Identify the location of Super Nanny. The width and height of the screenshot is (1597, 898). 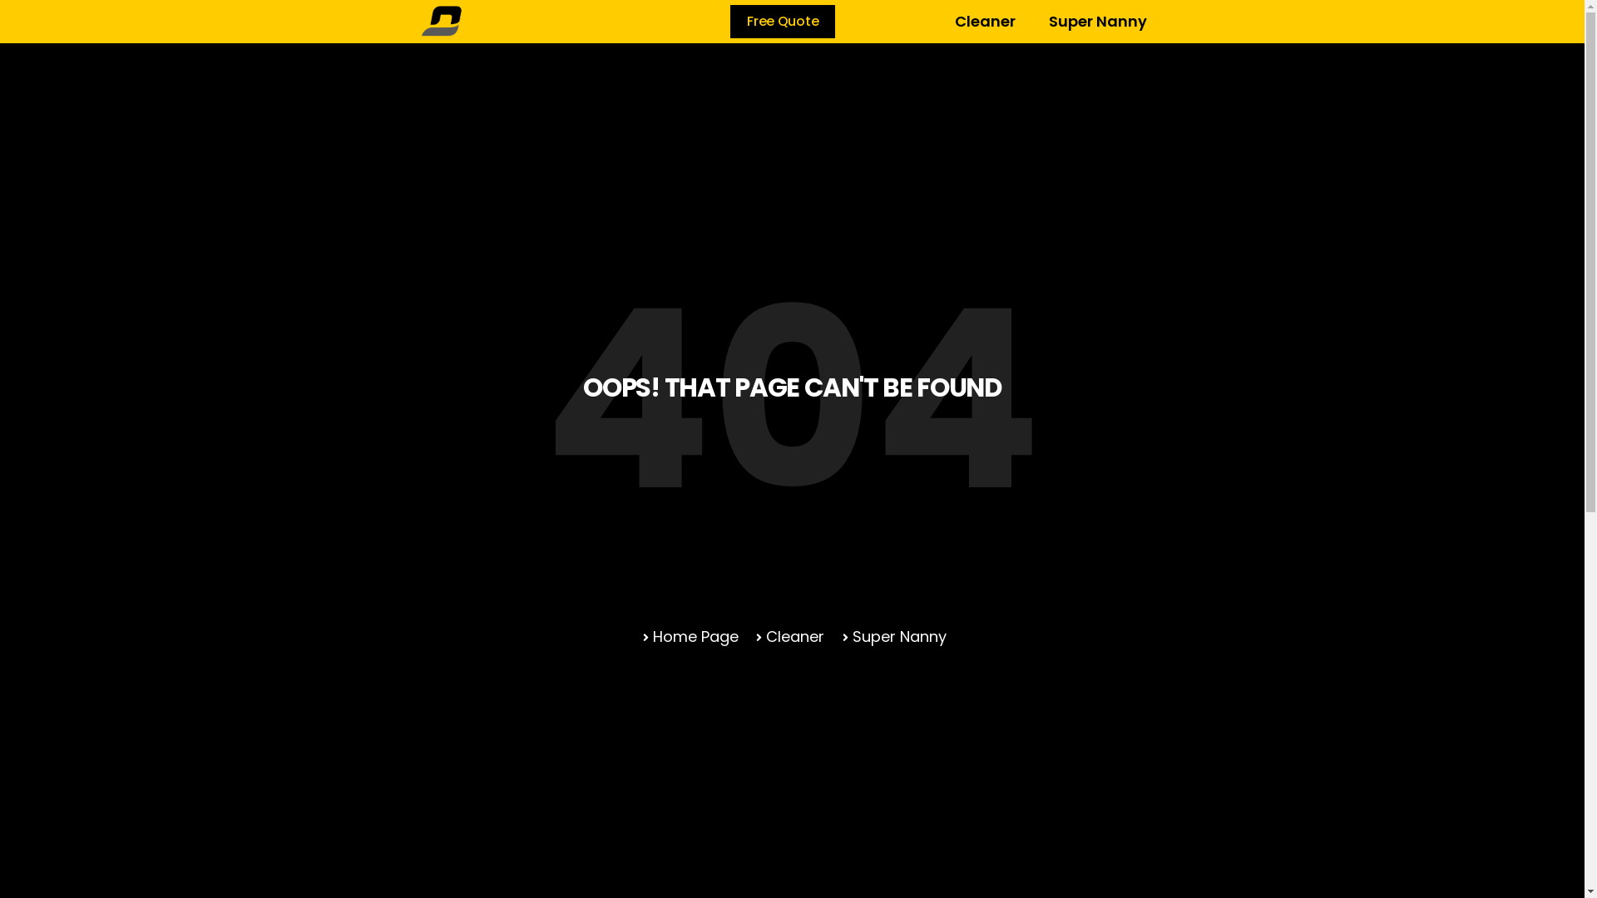
(1098, 22).